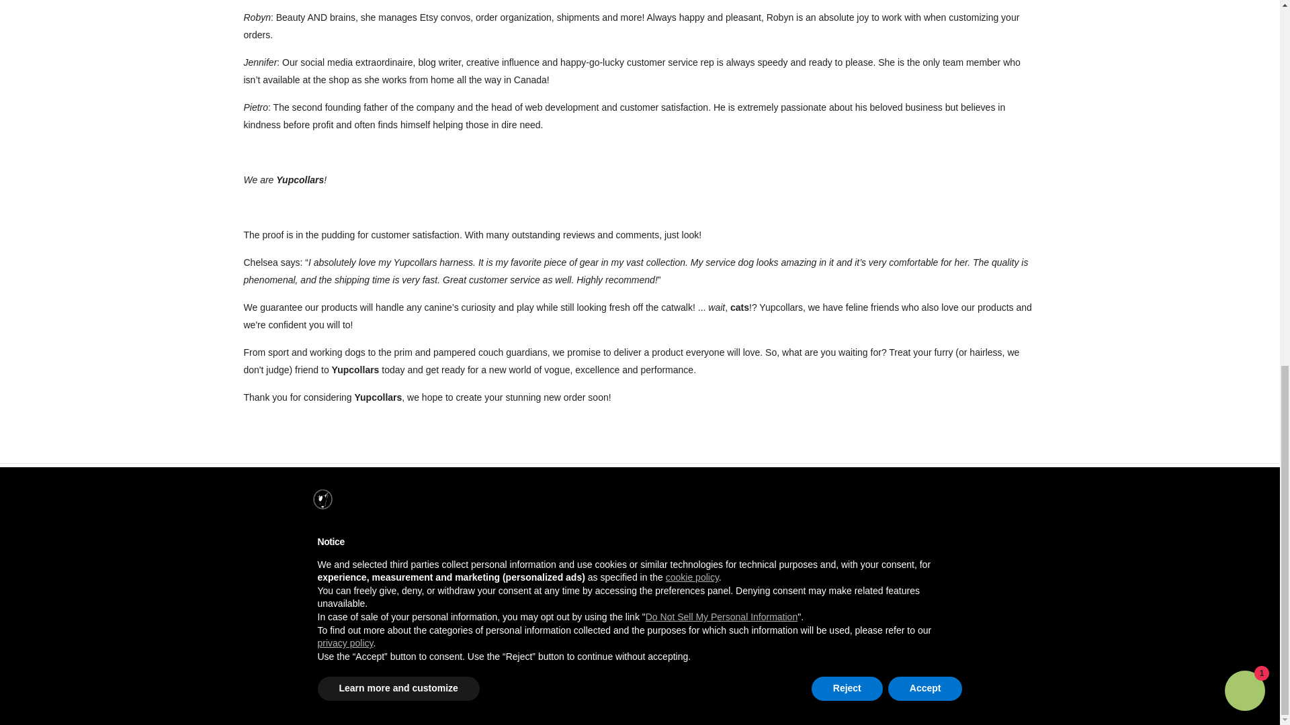 The image size is (1290, 725). What do you see at coordinates (390, 576) in the screenshot?
I see `American Express` at bounding box center [390, 576].